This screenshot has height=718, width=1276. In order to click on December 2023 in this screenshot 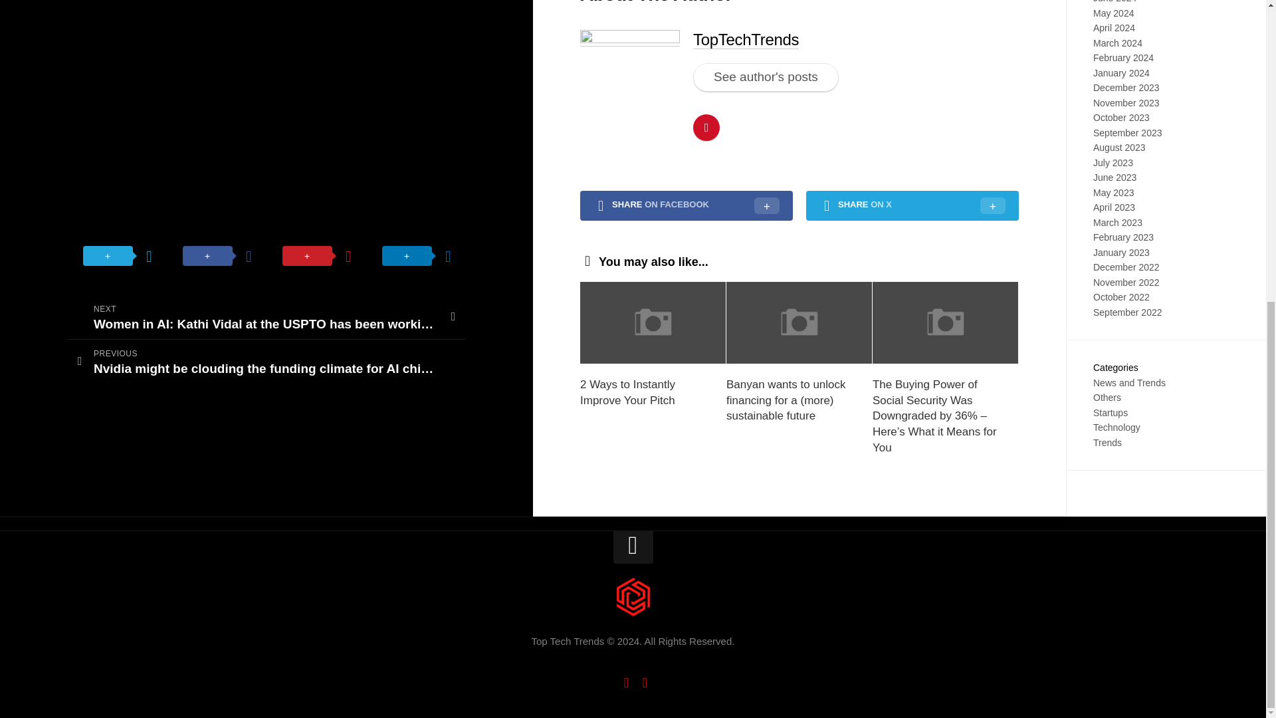, I will do `click(1126, 88)`.